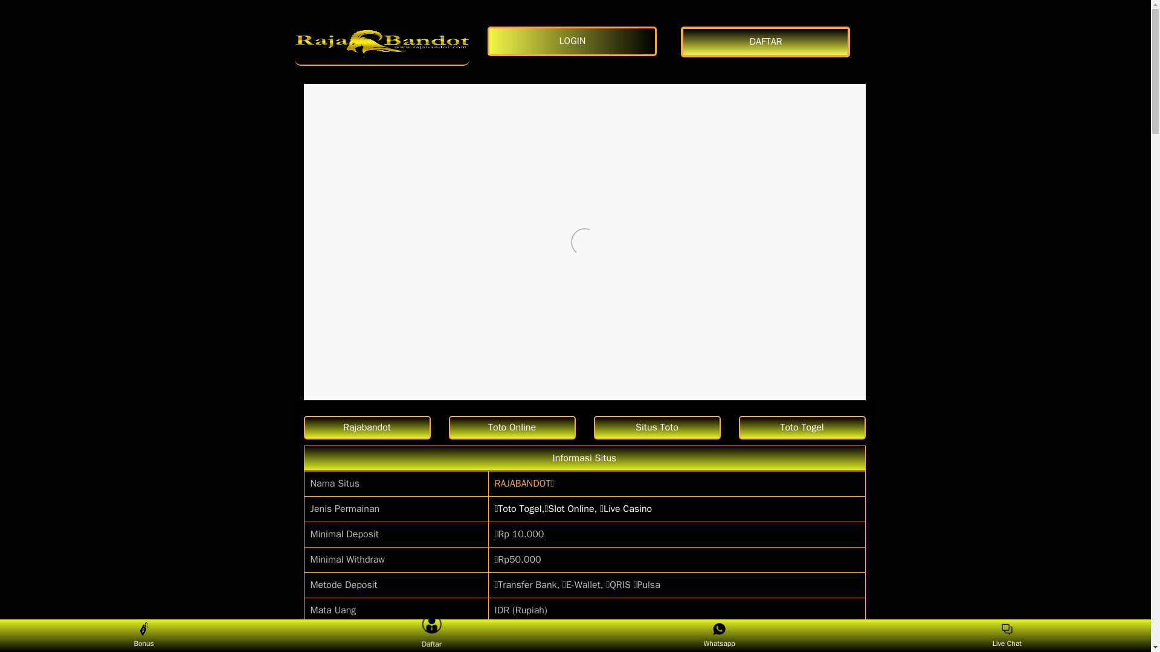 This screenshot has height=652, width=1160. What do you see at coordinates (382, 42) in the screenshot?
I see `situs toto` at bounding box center [382, 42].